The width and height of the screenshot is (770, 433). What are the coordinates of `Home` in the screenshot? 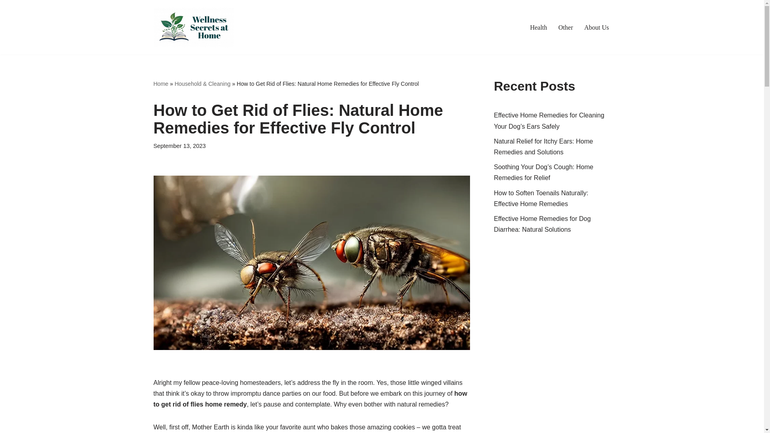 It's located at (160, 83).